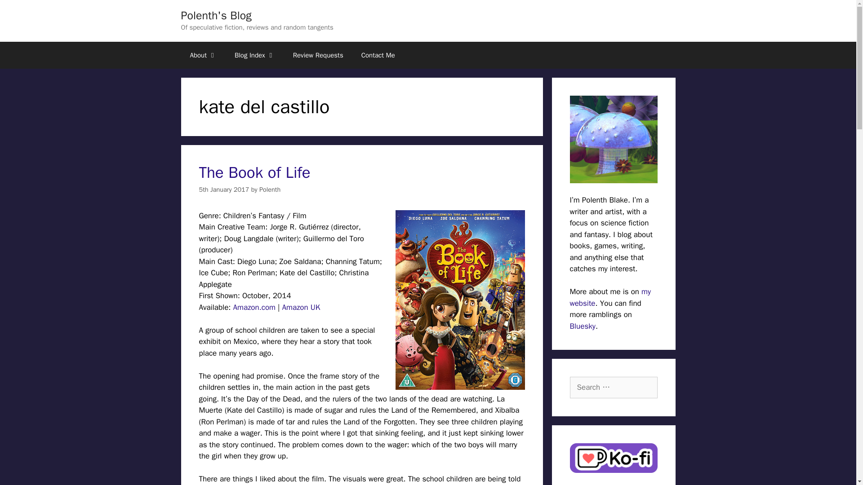 The image size is (863, 485). Describe the element at coordinates (614, 387) in the screenshot. I see `Search for:` at that location.